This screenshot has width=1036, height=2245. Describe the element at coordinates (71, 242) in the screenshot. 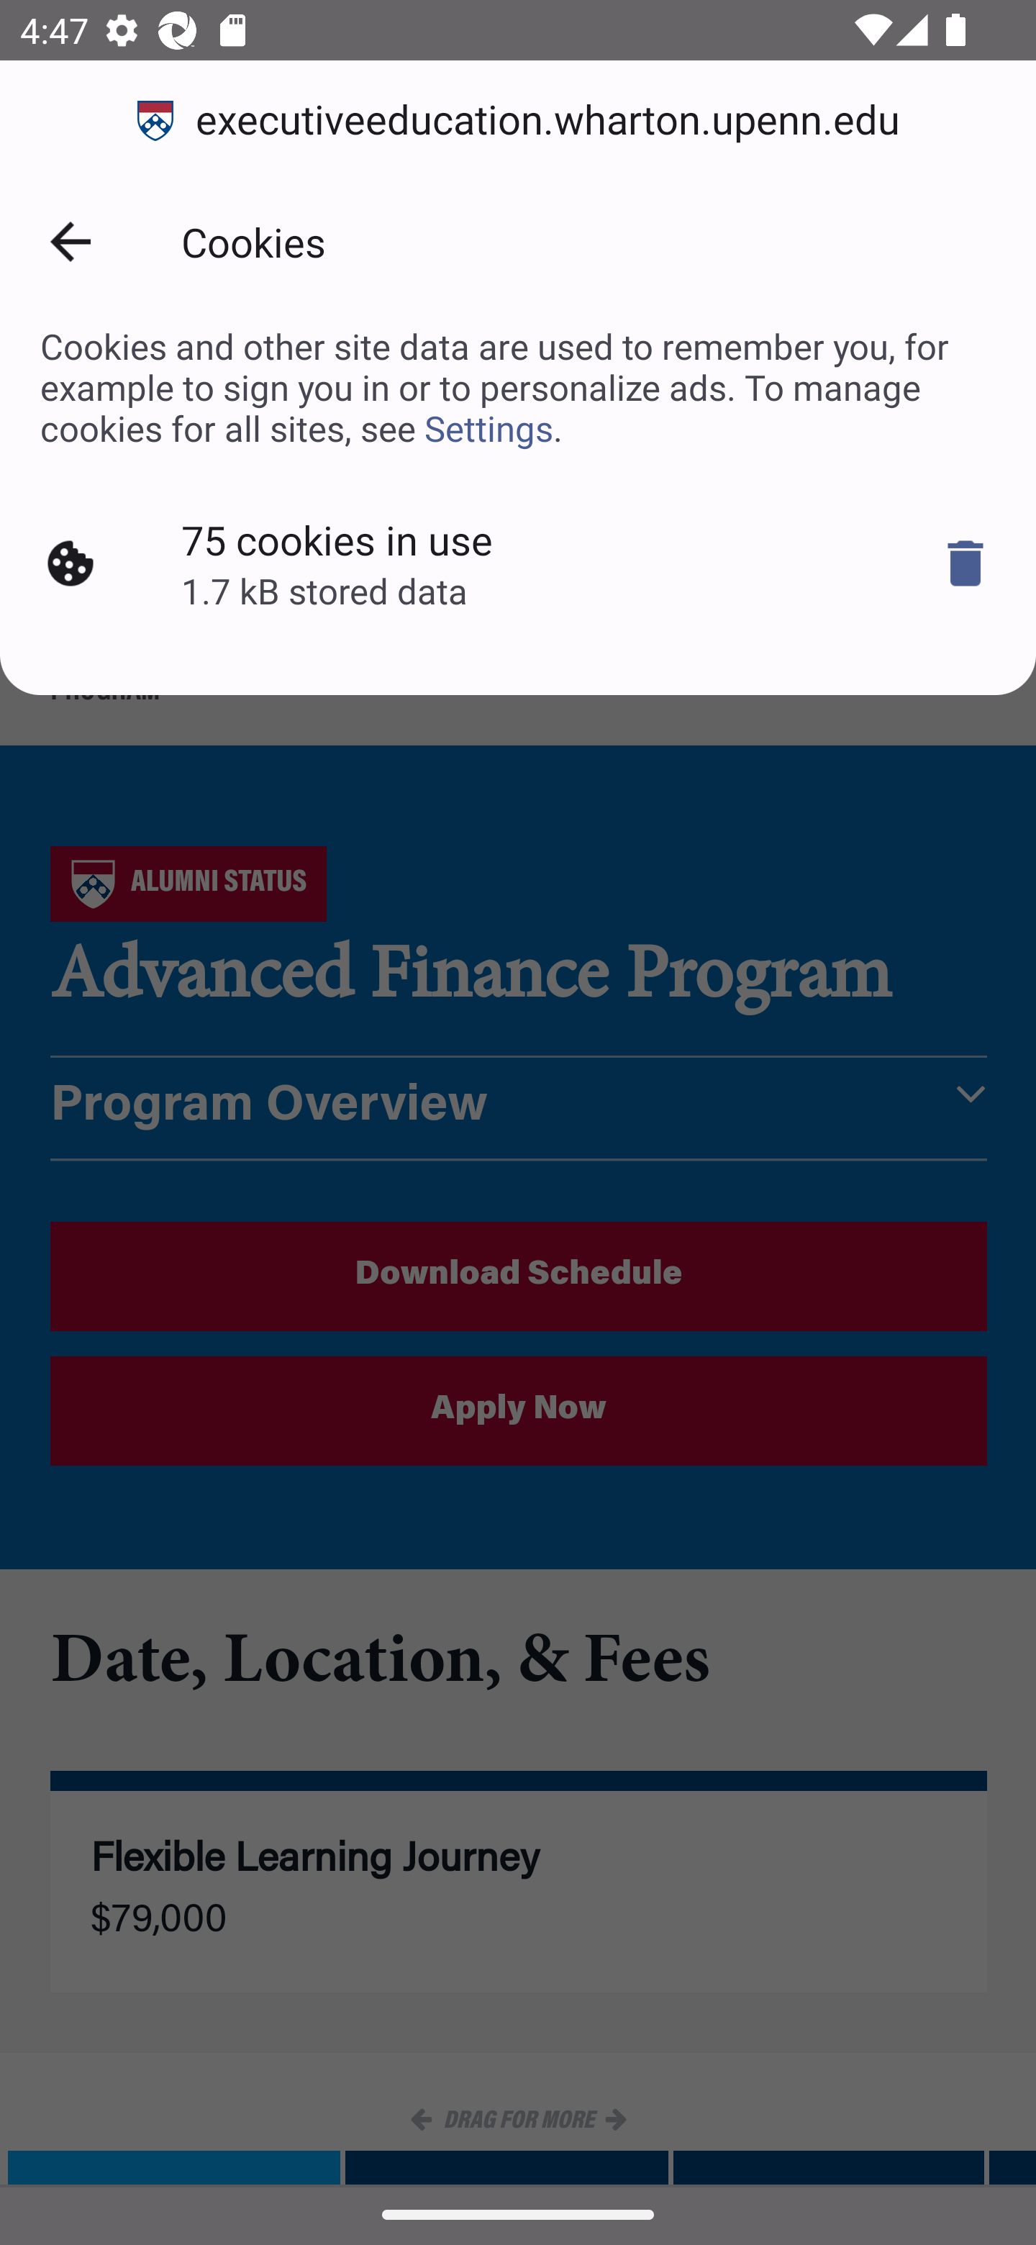

I see `Back` at that location.